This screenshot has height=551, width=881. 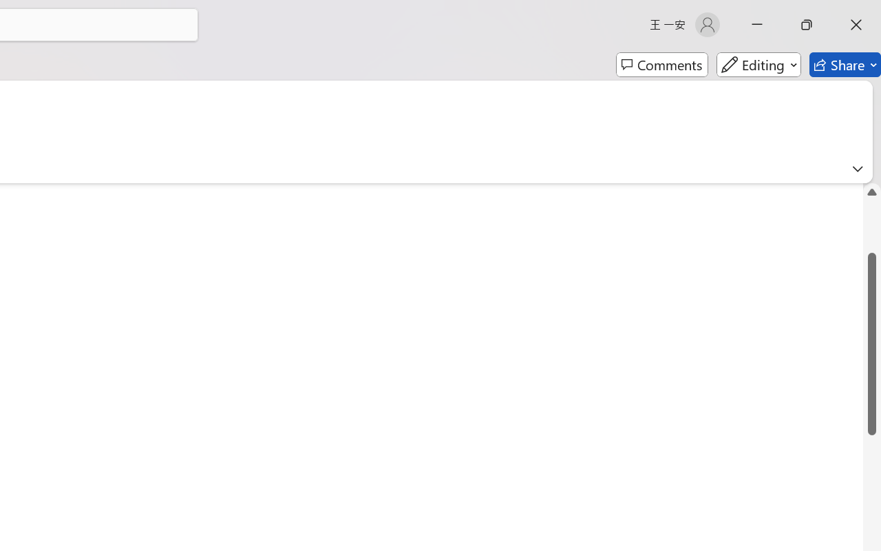 What do you see at coordinates (856, 25) in the screenshot?
I see `Close` at bounding box center [856, 25].